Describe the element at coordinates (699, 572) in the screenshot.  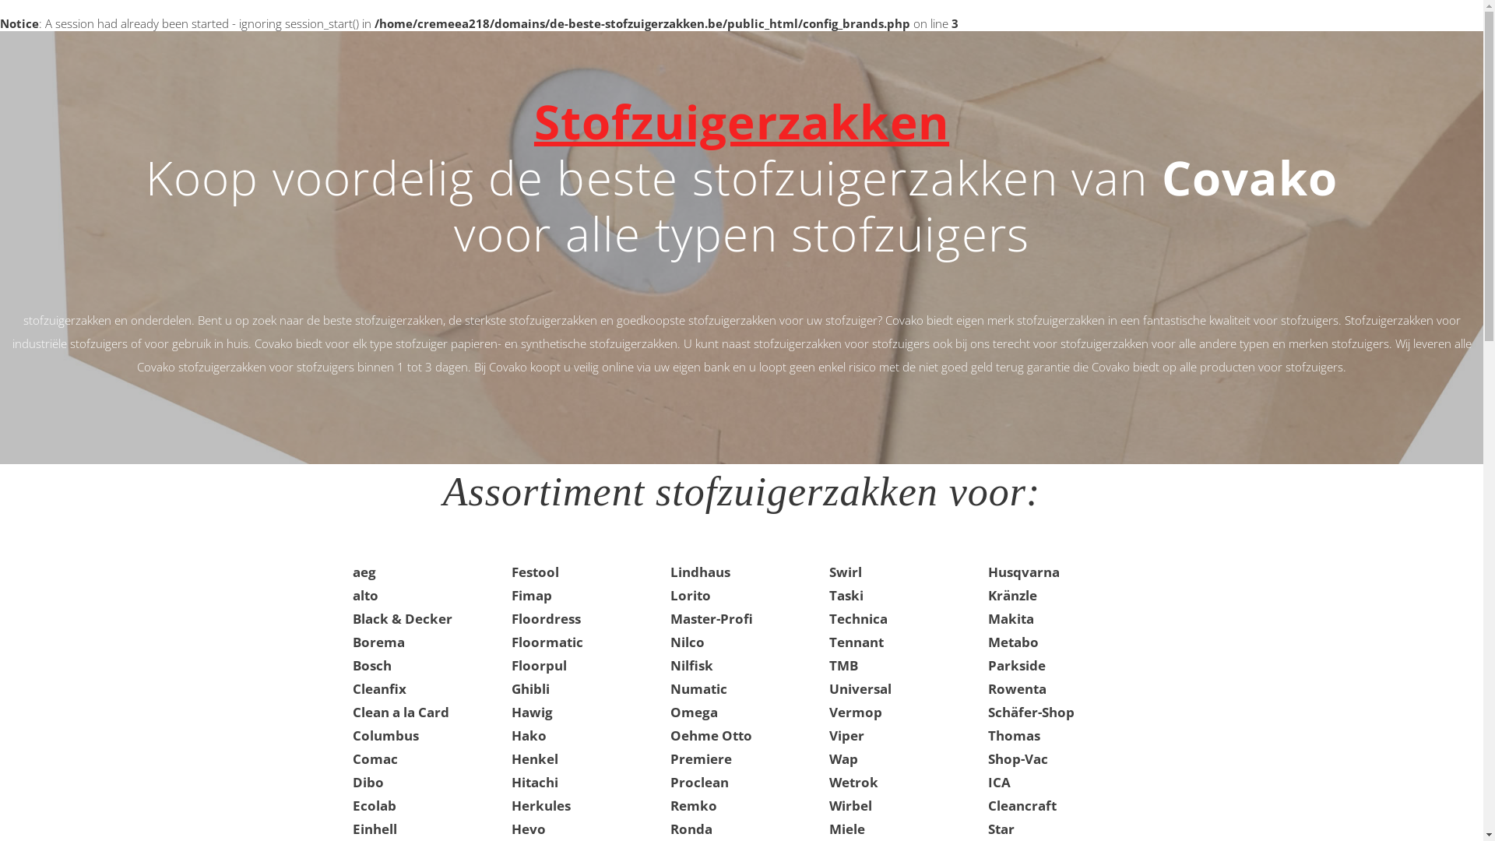
I see `Lindhaus` at that location.